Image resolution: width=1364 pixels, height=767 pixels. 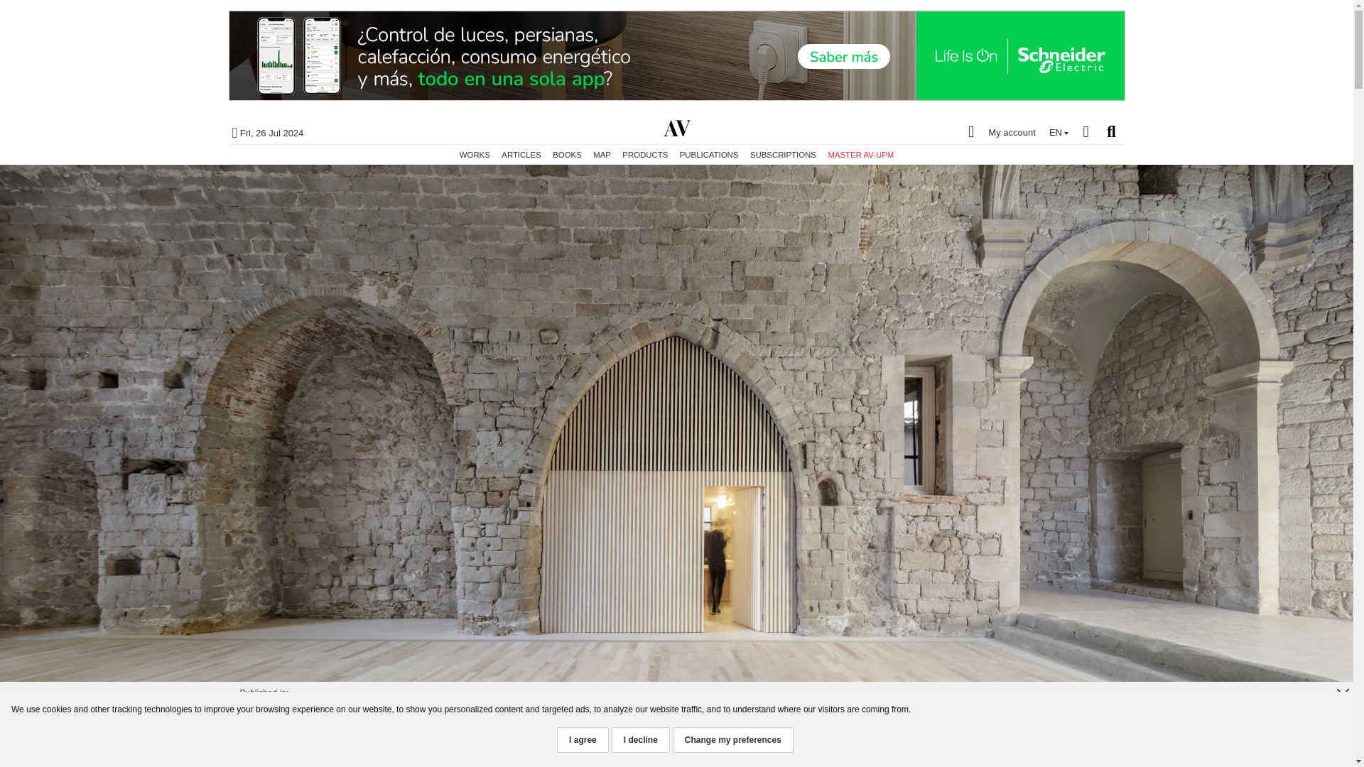 What do you see at coordinates (1111, 131) in the screenshot?
I see `Search` at bounding box center [1111, 131].